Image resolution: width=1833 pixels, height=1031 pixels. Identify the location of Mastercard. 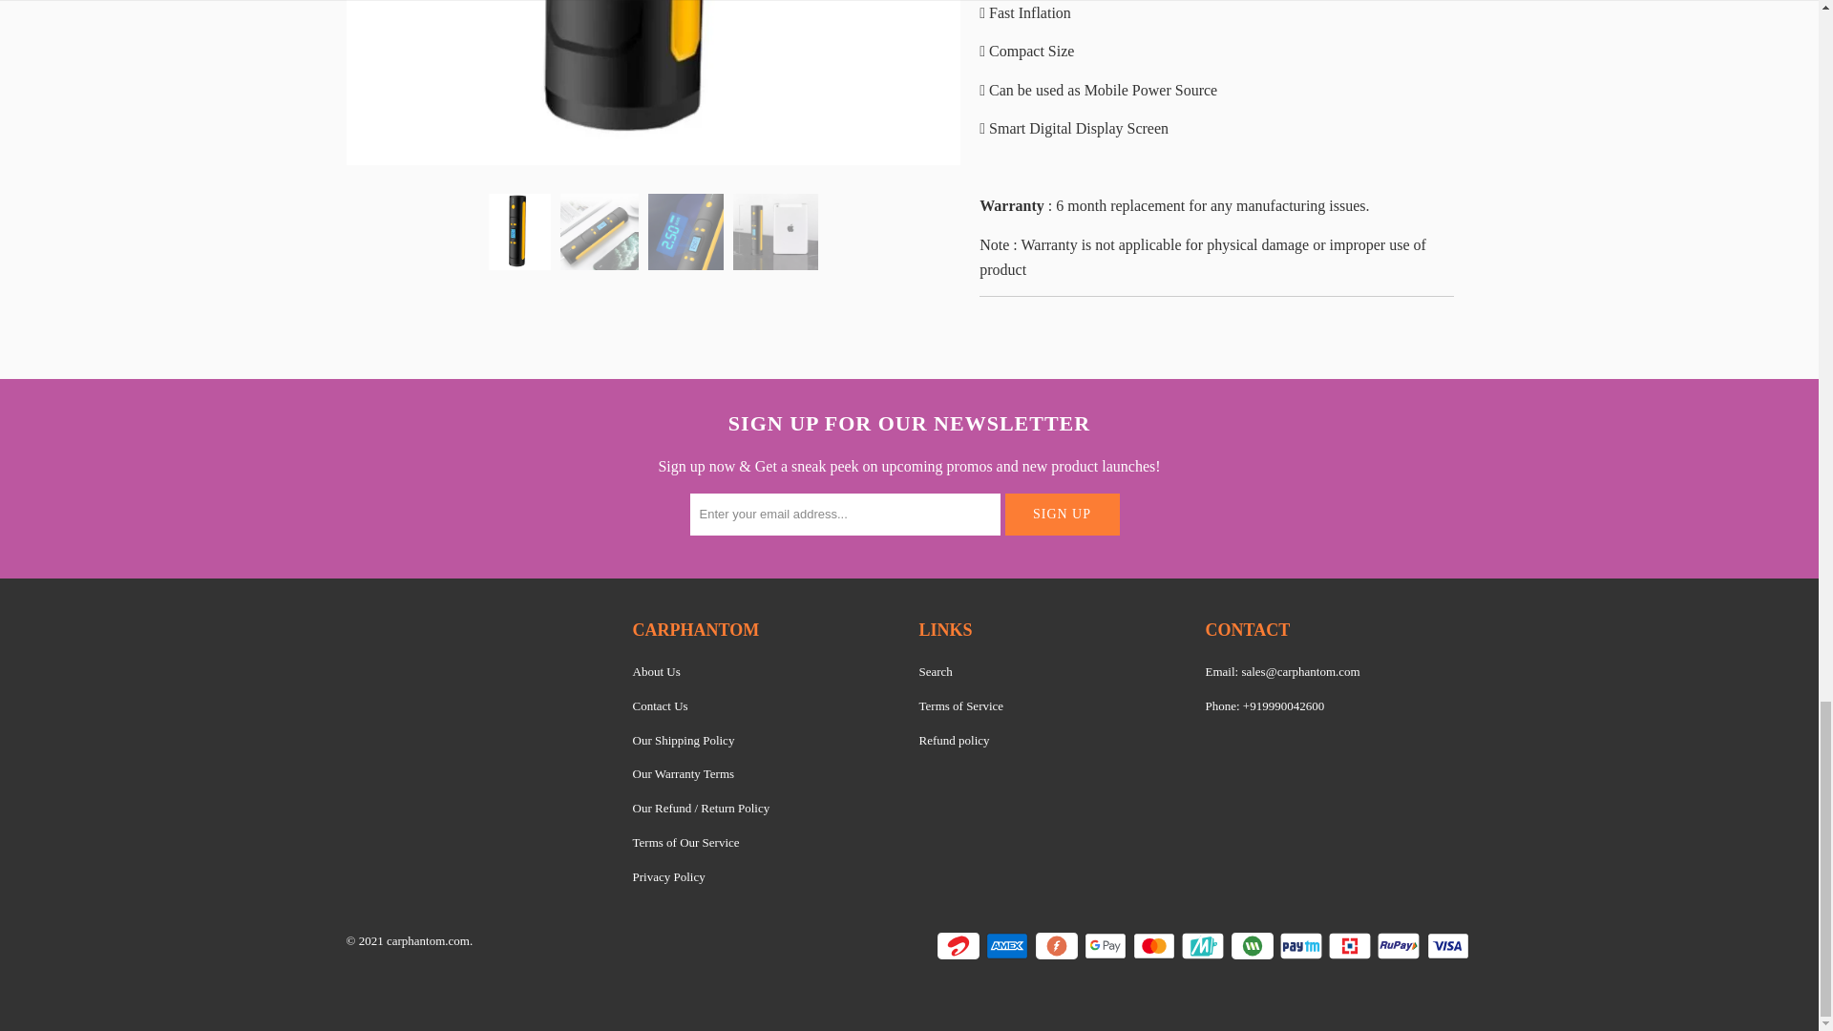
(1155, 945).